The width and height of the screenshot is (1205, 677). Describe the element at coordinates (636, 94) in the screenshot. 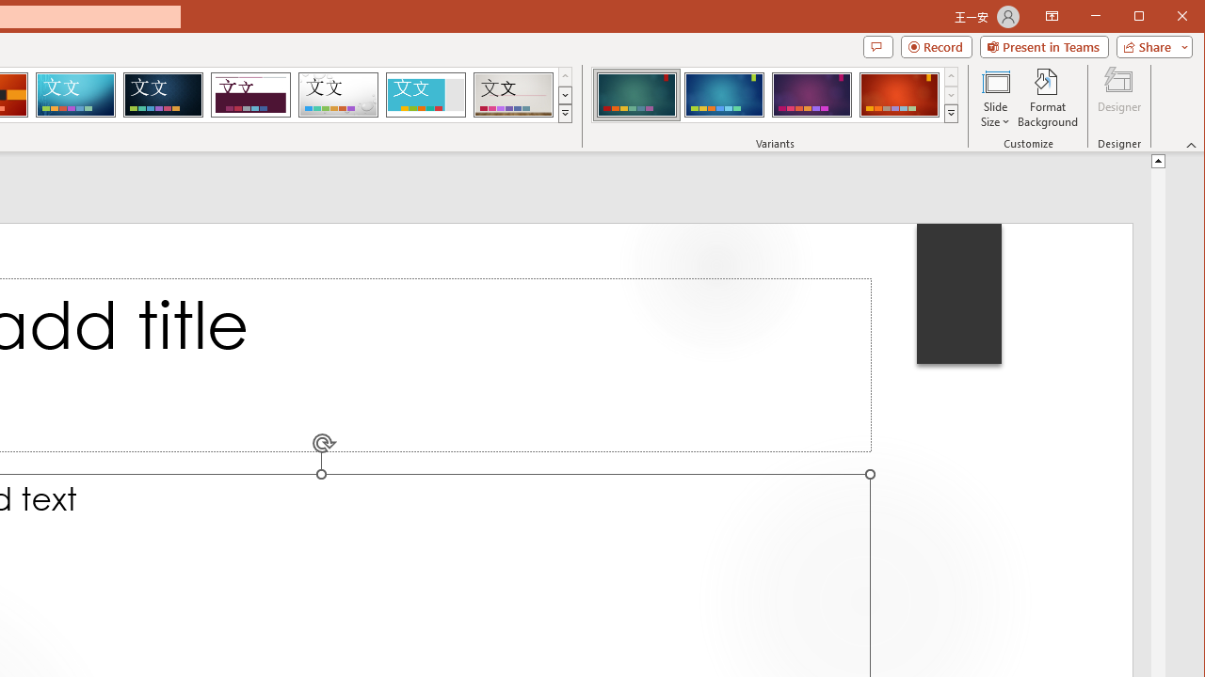

I see `Ion Variant 1` at that location.